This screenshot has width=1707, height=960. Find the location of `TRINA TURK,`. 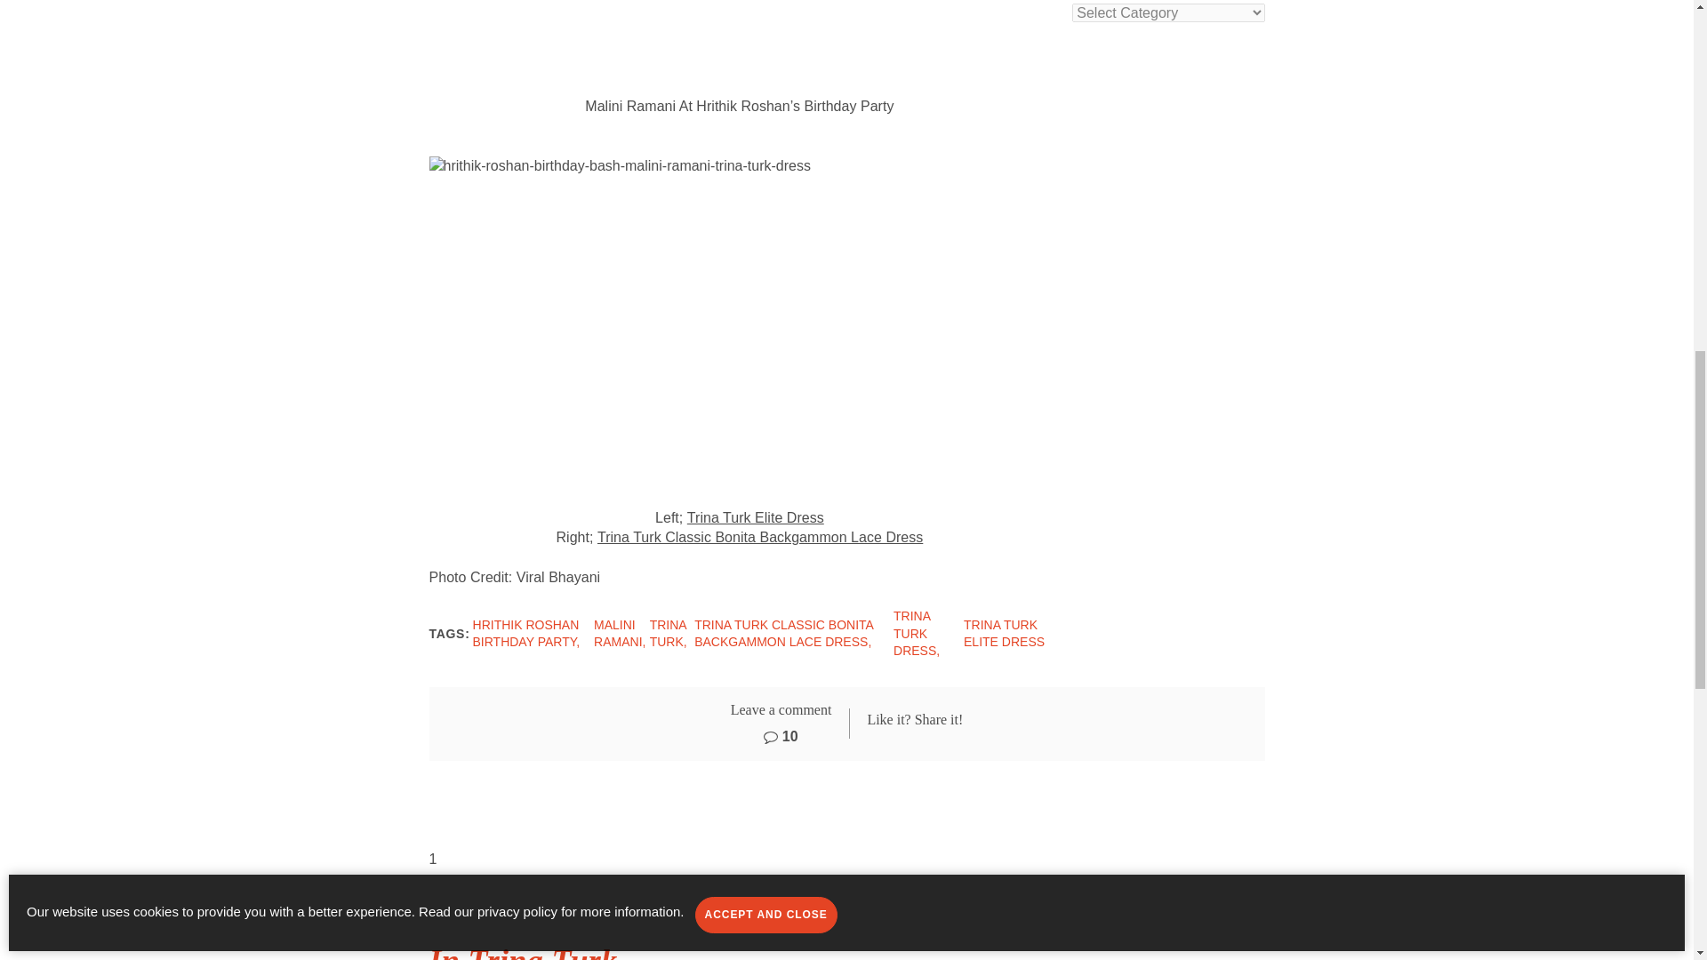

TRINA TURK, is located at coordinates (669, 634).